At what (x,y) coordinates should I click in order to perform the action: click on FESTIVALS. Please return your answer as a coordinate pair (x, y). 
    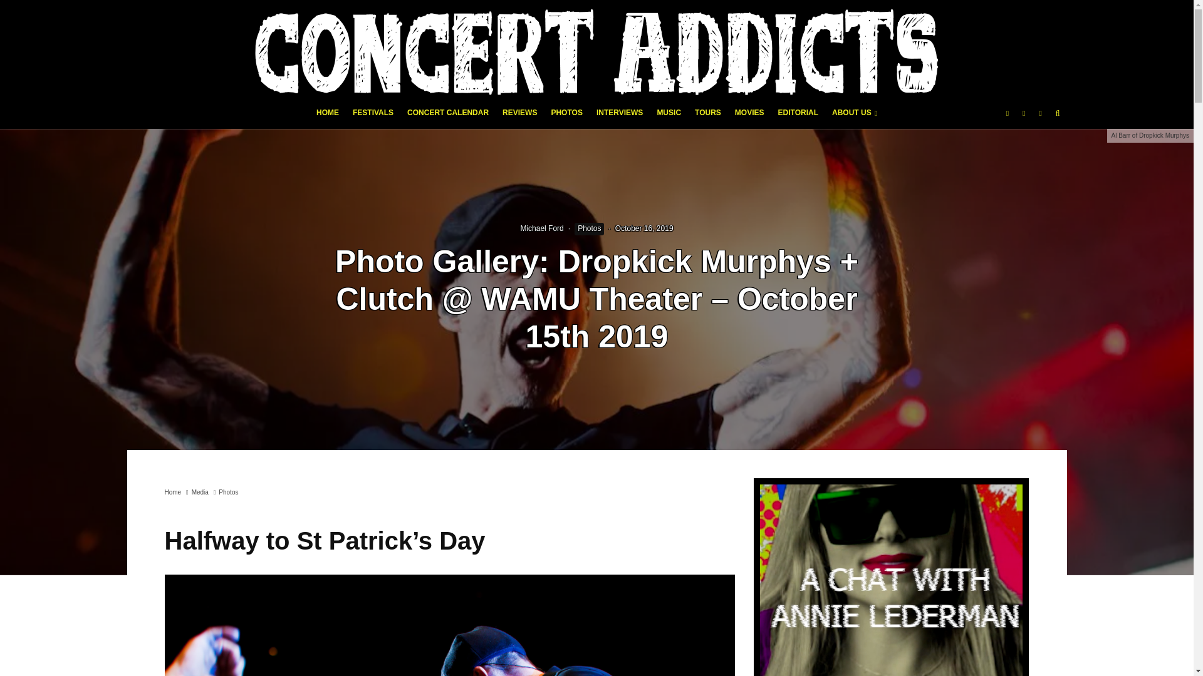
    Looking at the image, I should click on (373, 116).